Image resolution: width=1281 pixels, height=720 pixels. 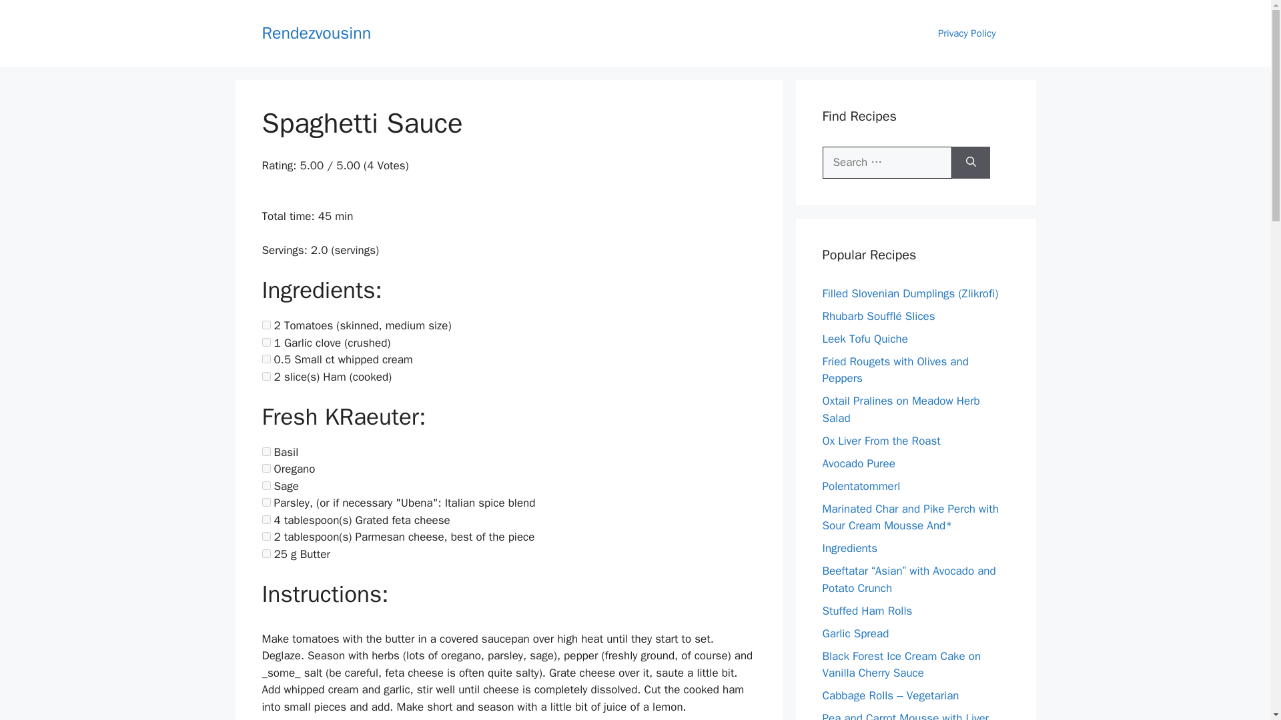 What do you see at coordinates (865, 339) in the screenshot?
I see `Leek Tofu Quiche` at bounding box center [865, 339].